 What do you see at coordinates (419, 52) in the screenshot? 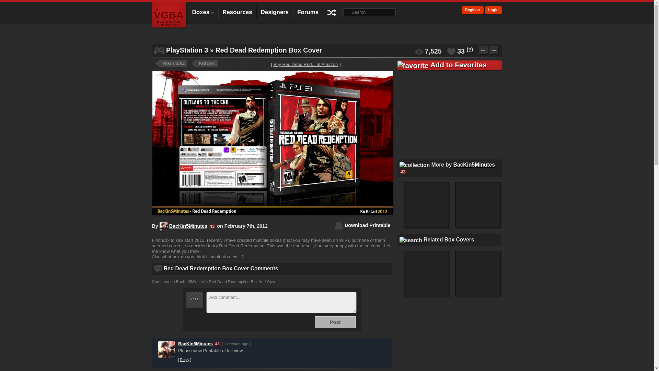
I see `Views` at bounding box center [419, 52].